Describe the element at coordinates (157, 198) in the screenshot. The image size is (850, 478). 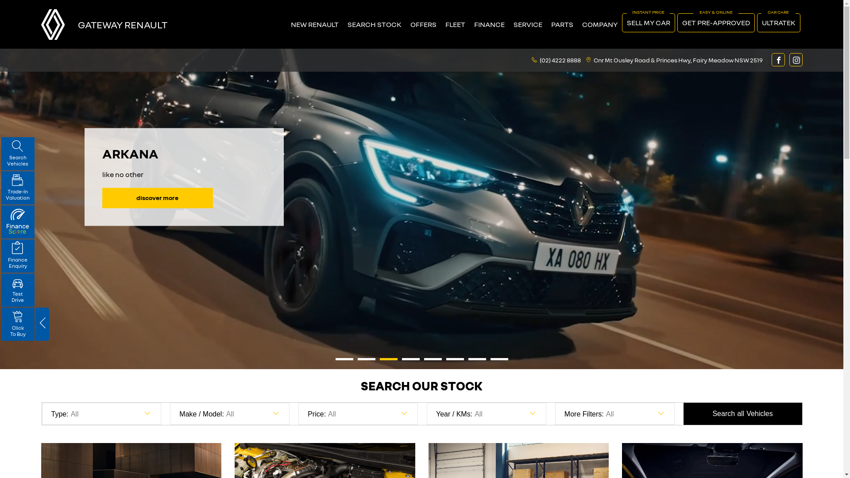
I see `discover more` at that location.